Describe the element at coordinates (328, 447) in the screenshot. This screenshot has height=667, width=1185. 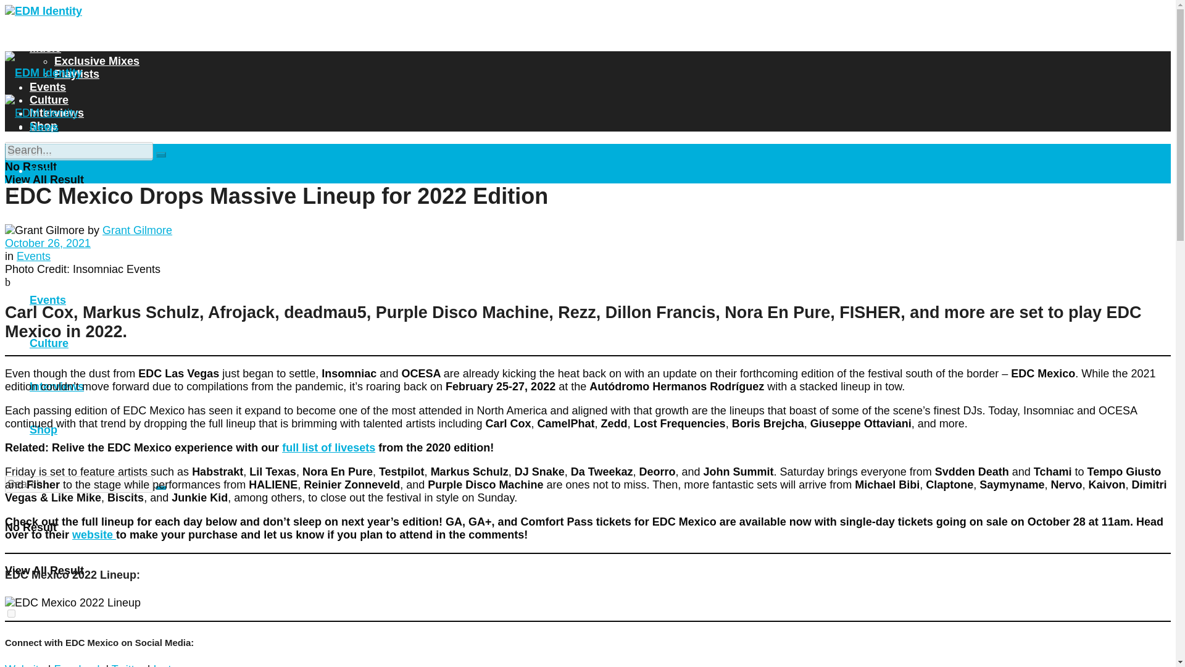
I see `full list of livesets` at that location.